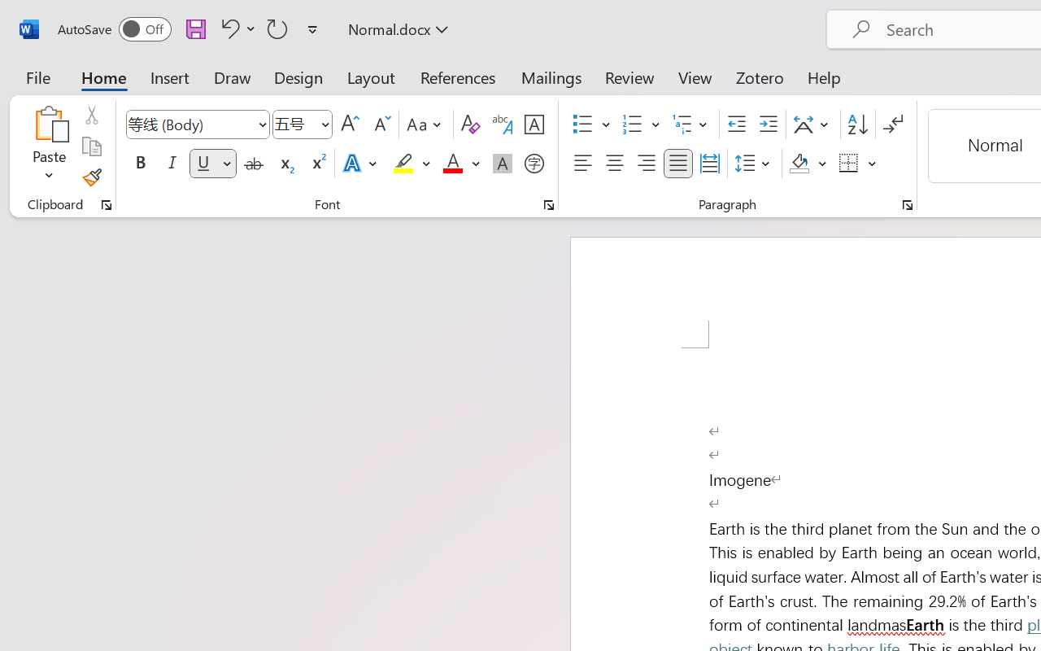 The image size is (1041, 651). Describe the element at coordinates (615, 164) in the screenshot. I see `Center` at that location.